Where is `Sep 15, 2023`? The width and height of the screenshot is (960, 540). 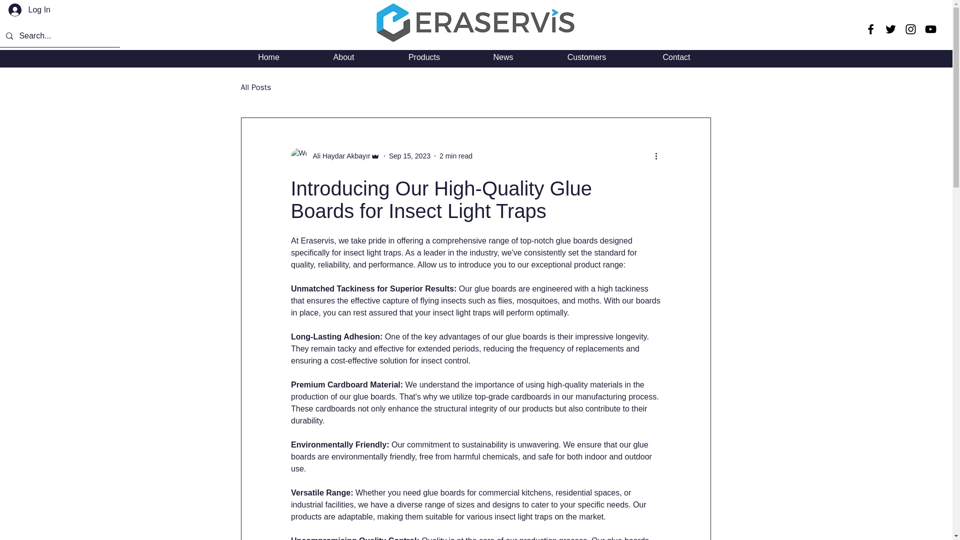
Sep 15, 2023 is located at coordinates (409, 155).